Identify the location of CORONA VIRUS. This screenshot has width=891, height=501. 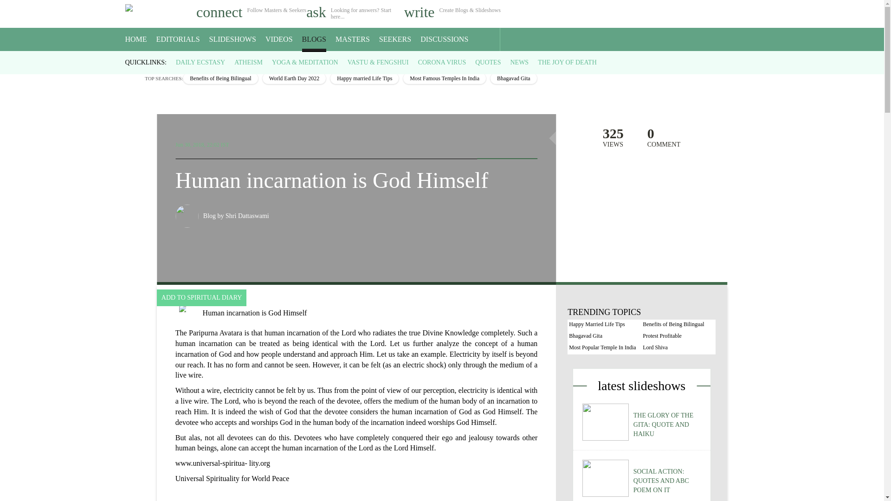
(442, 62).